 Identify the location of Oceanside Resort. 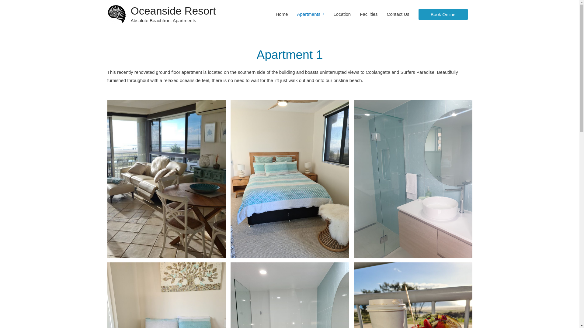
(173, 11).